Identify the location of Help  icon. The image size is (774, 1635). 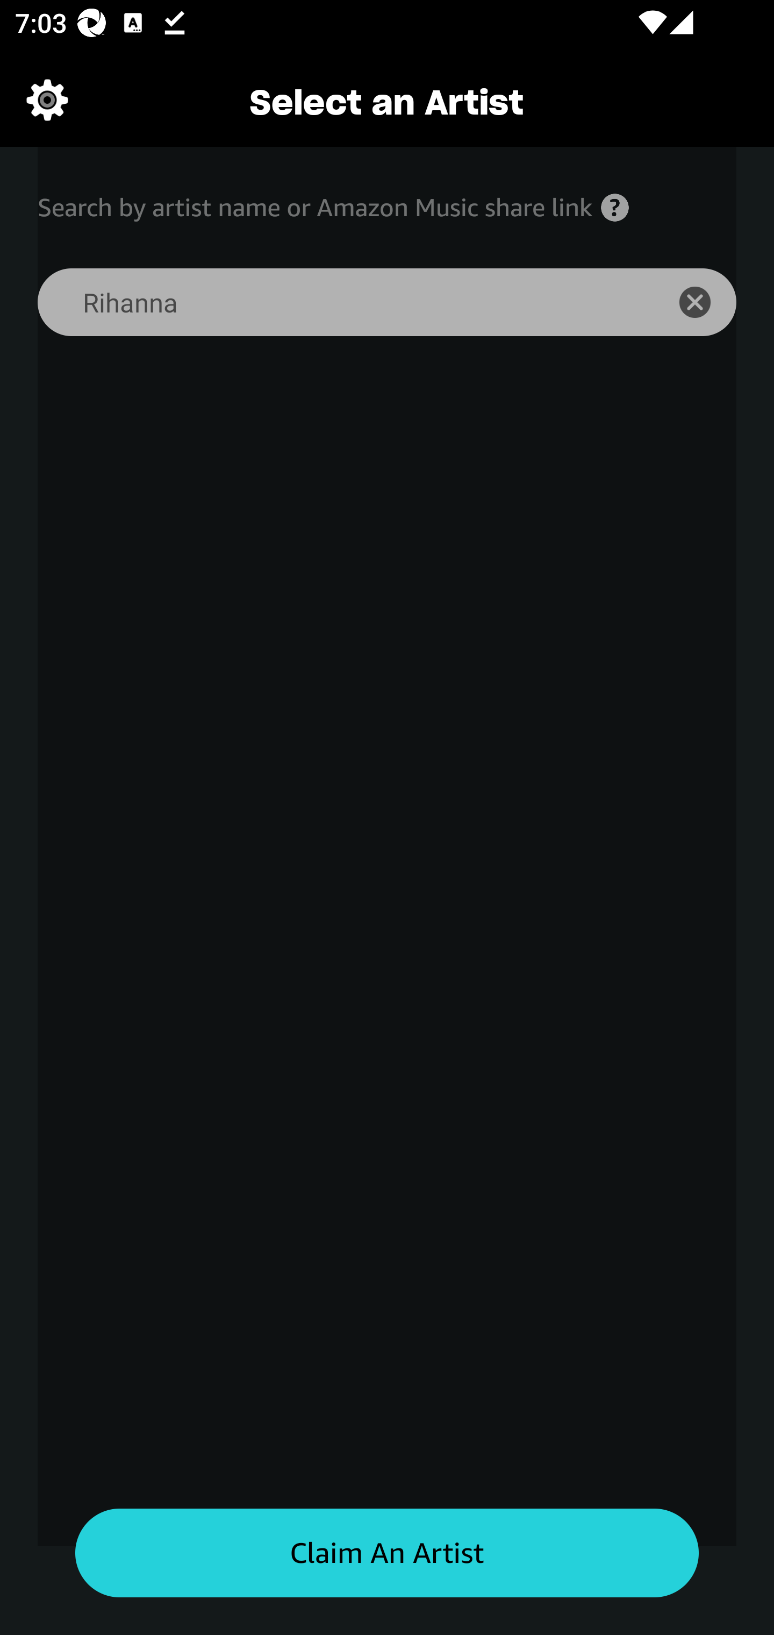
(615, 208).